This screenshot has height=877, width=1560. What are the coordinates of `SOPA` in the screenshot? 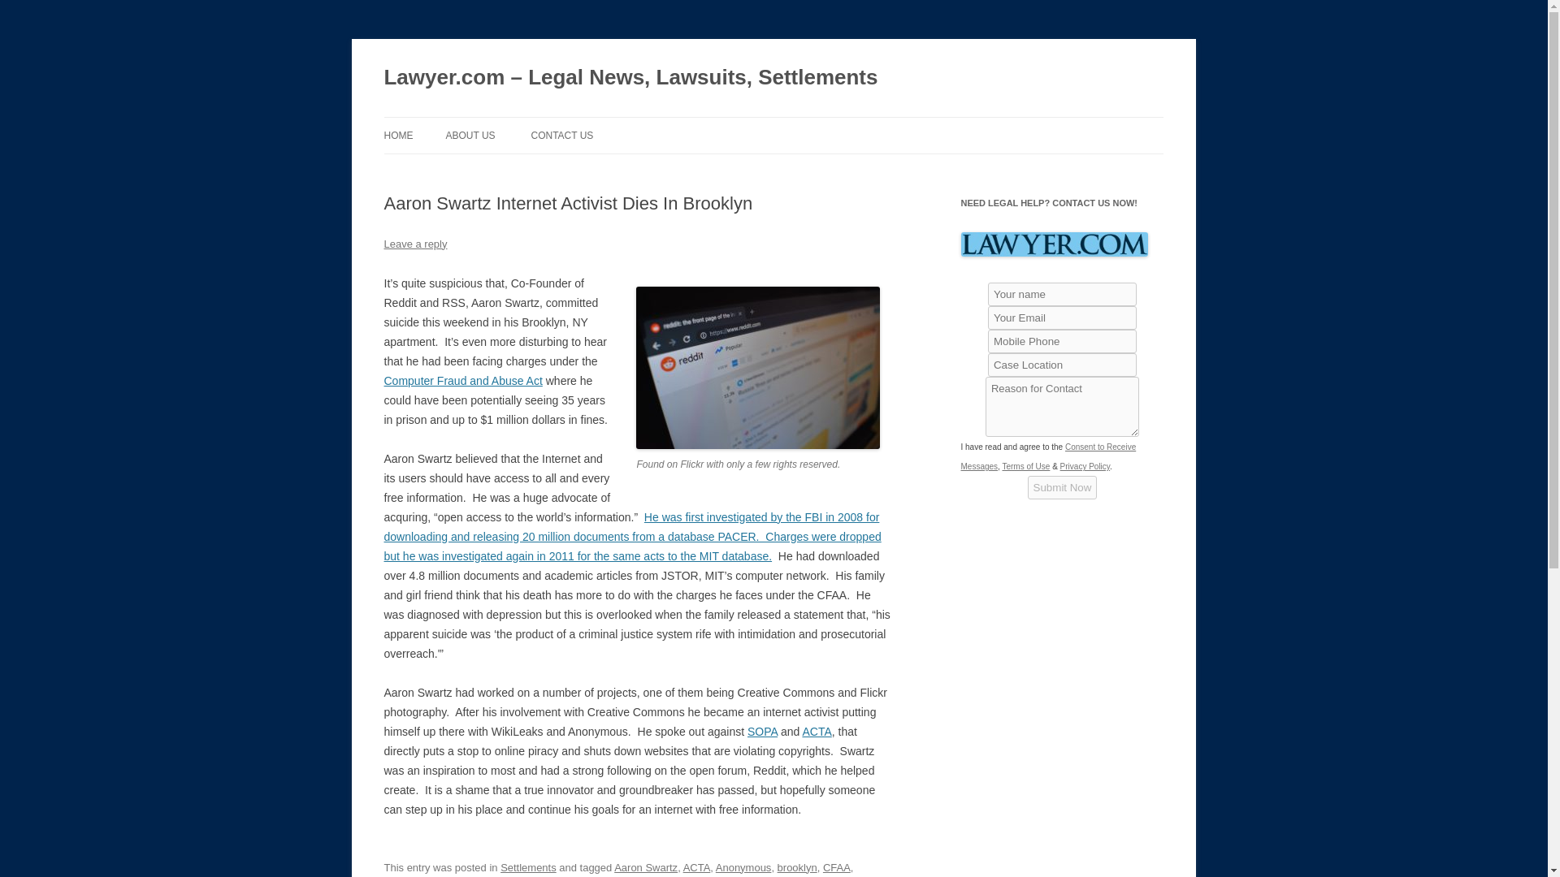 It's located at (762, 732).